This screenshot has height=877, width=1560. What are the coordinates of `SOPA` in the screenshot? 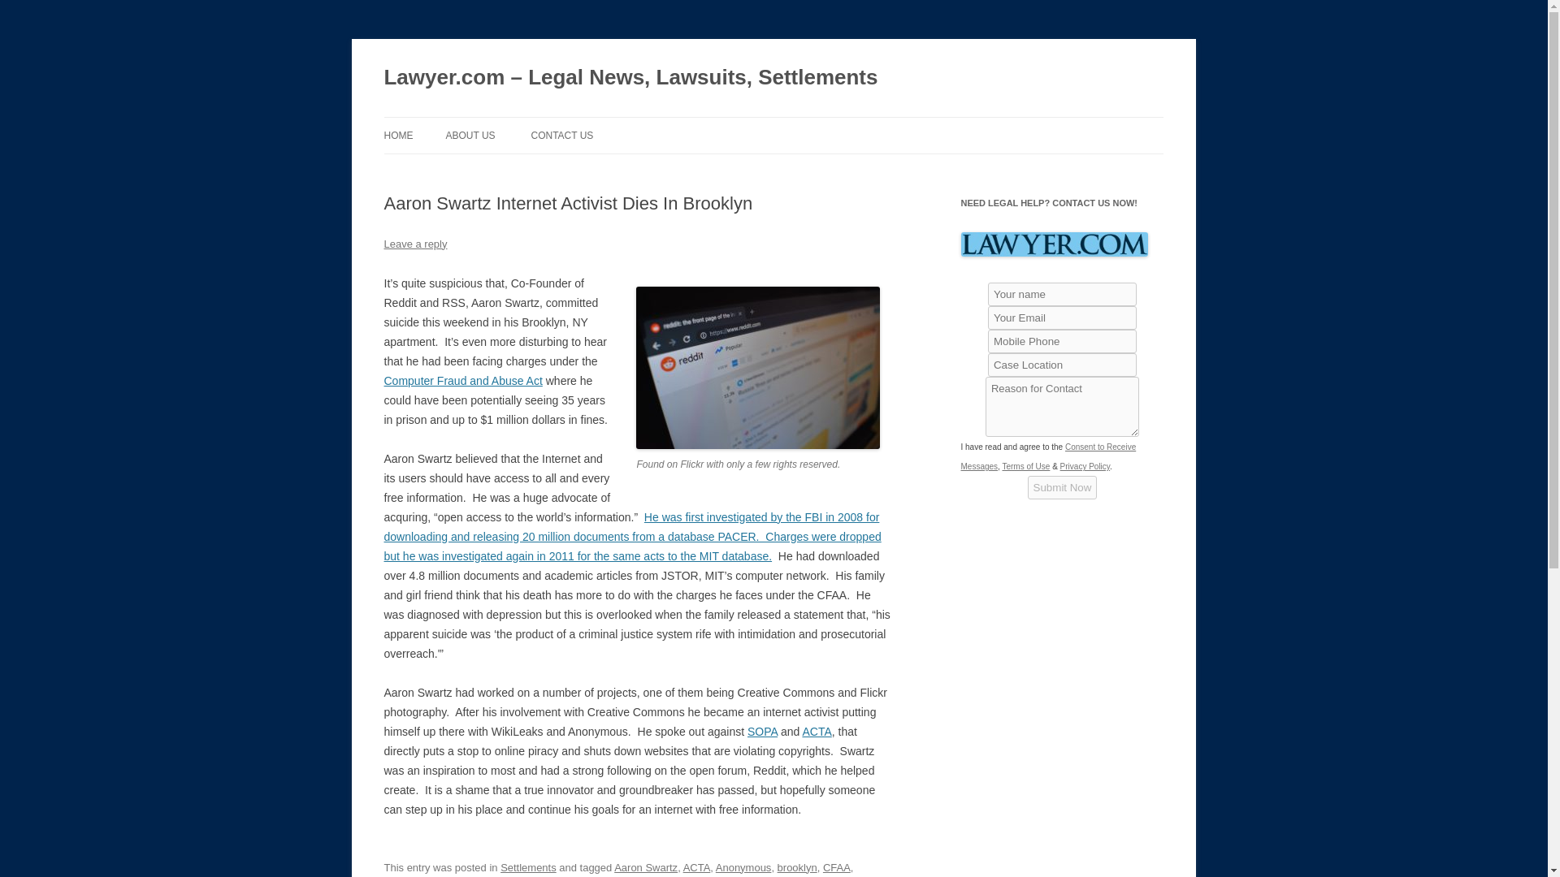 It's located at (762, 732).